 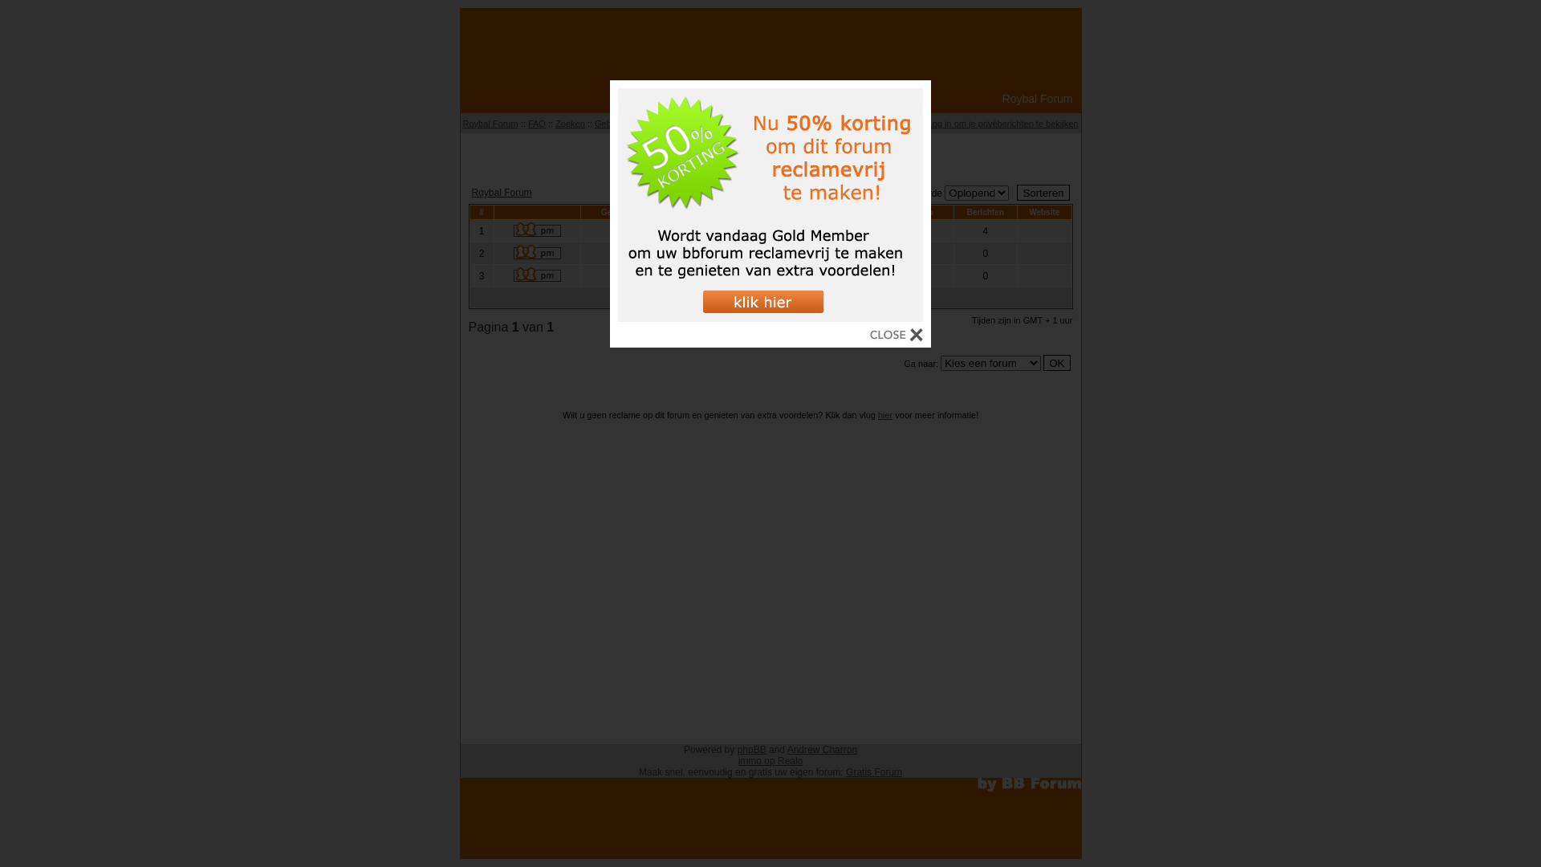 What do you see at coordinates (885, 415) in the screenshot?
I see `hier` at bounding box center [885, 415].